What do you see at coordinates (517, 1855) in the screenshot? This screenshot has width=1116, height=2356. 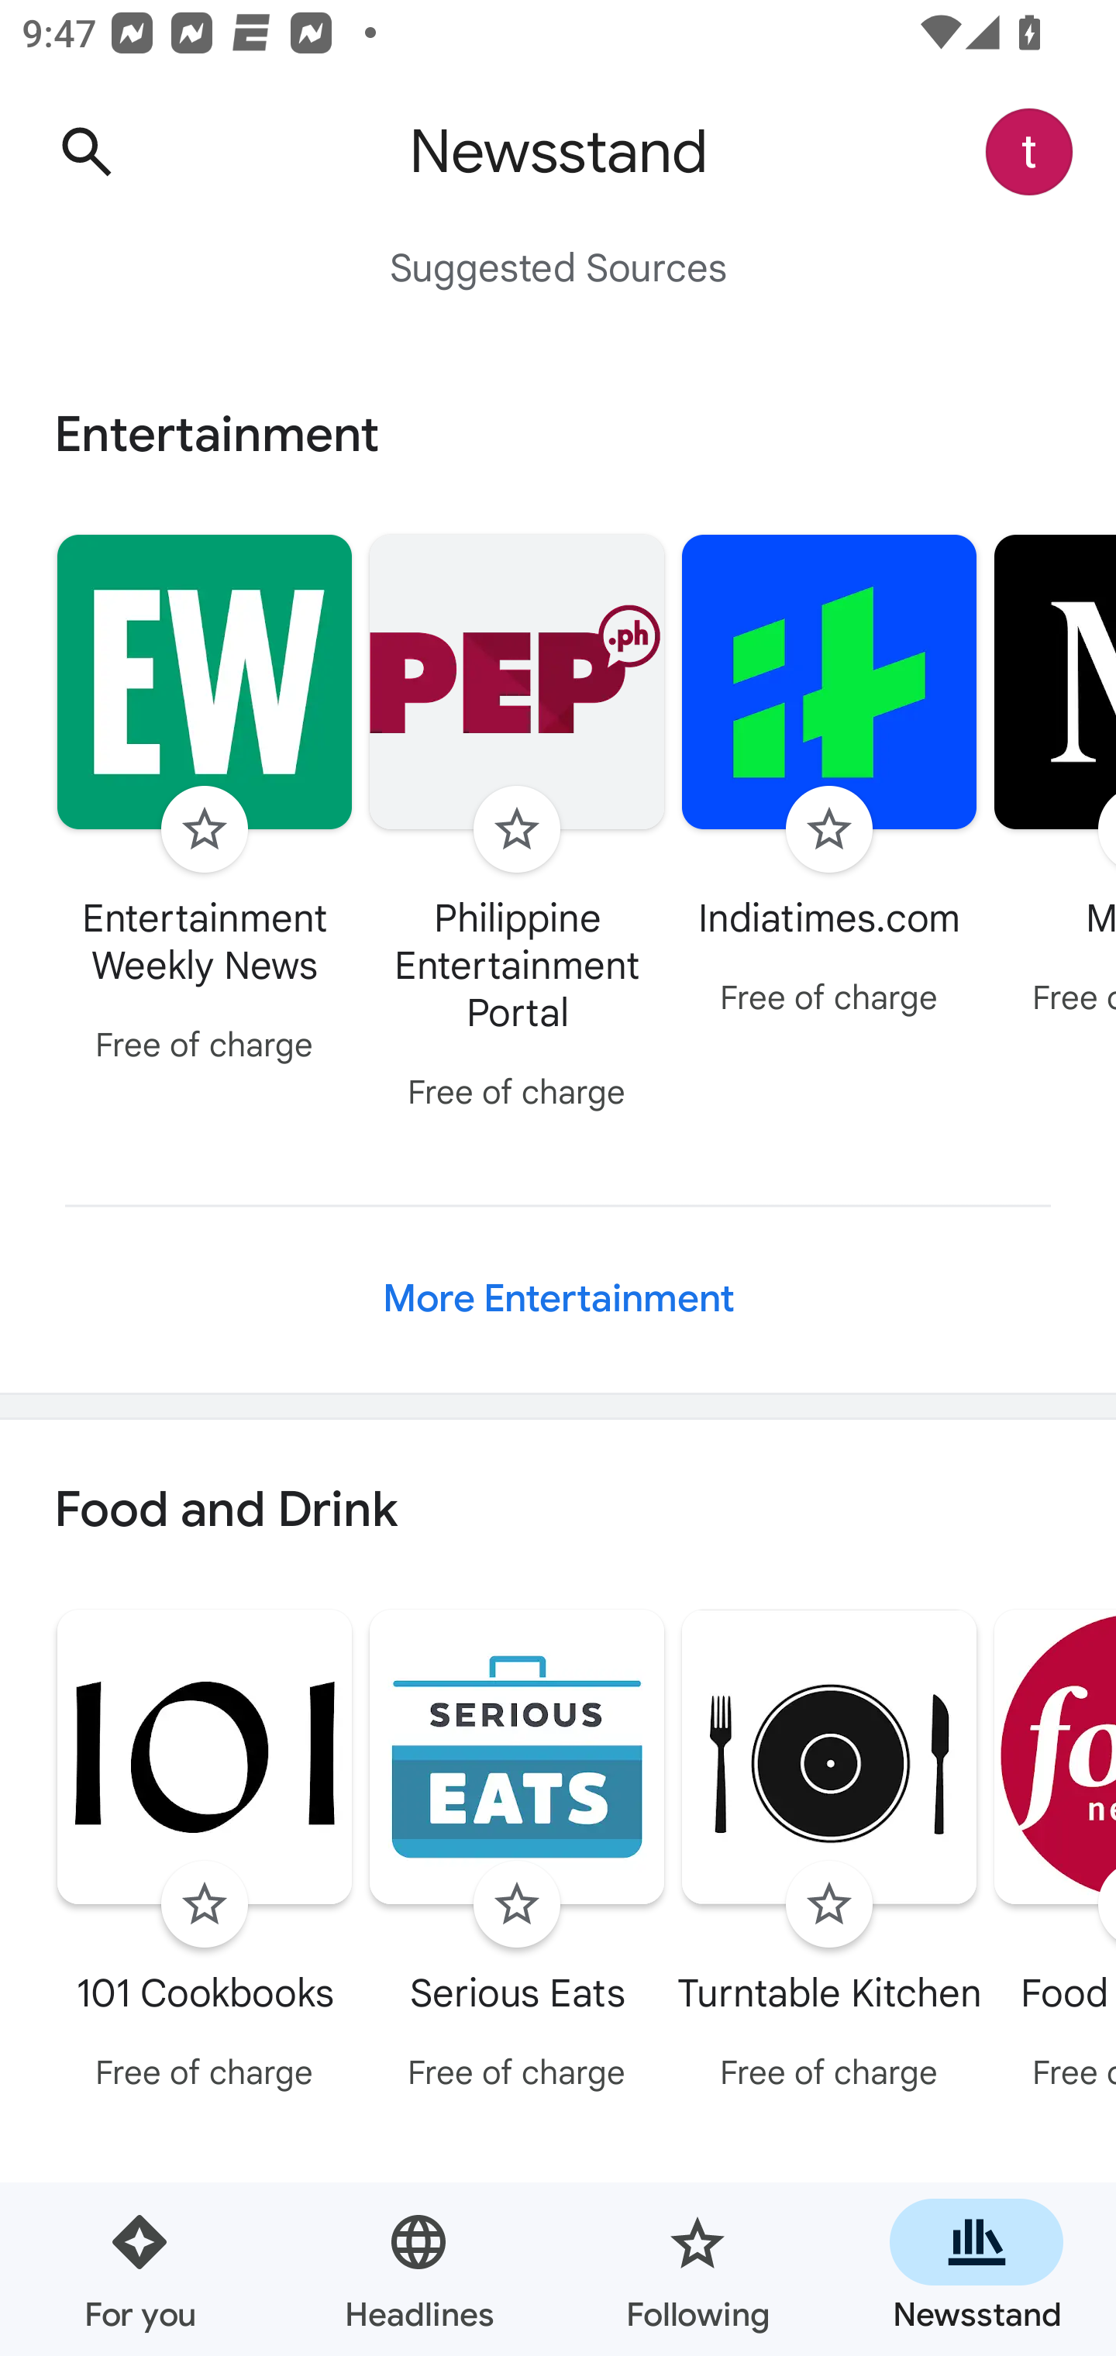 I see `Follow Serious Eats Free of charge` at bounding box center [517, 1855].